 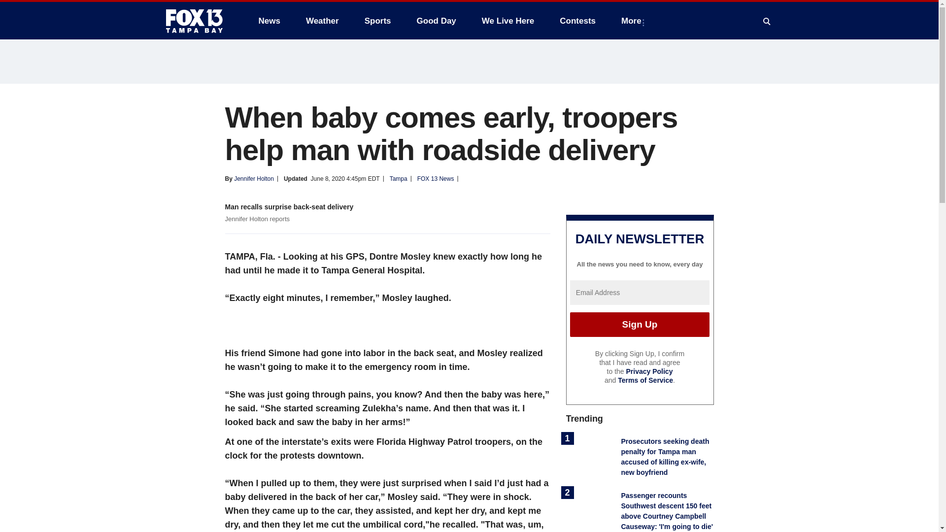 What do you see at coordinates (322, 21) in the screenshot?
I see `Weather` at bounding box center [322, 21].